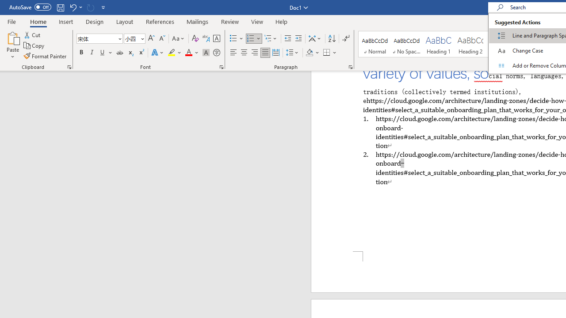 This screenshot has width=566, height=318. Describe the element at coordinates (130, 53) in the screenshot. I see `Subscript` at that location.